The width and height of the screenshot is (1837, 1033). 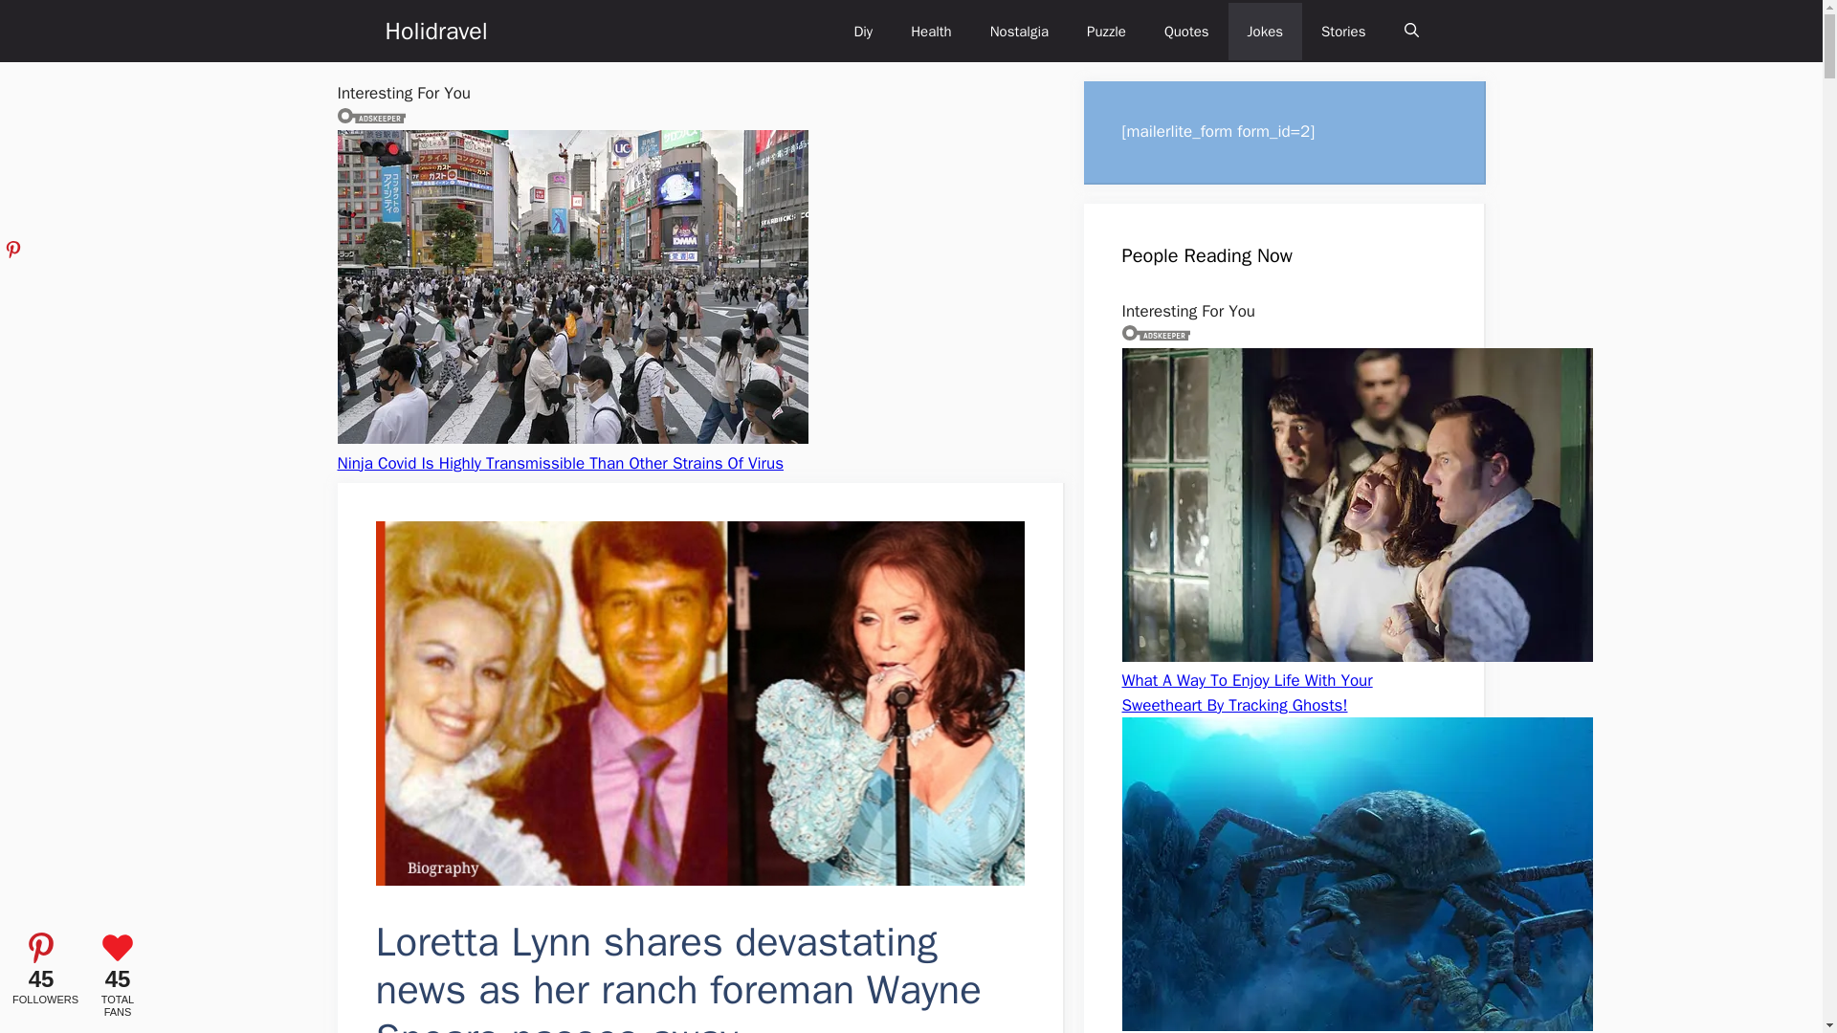 I want to click on Health, so click(x=931, y=31).